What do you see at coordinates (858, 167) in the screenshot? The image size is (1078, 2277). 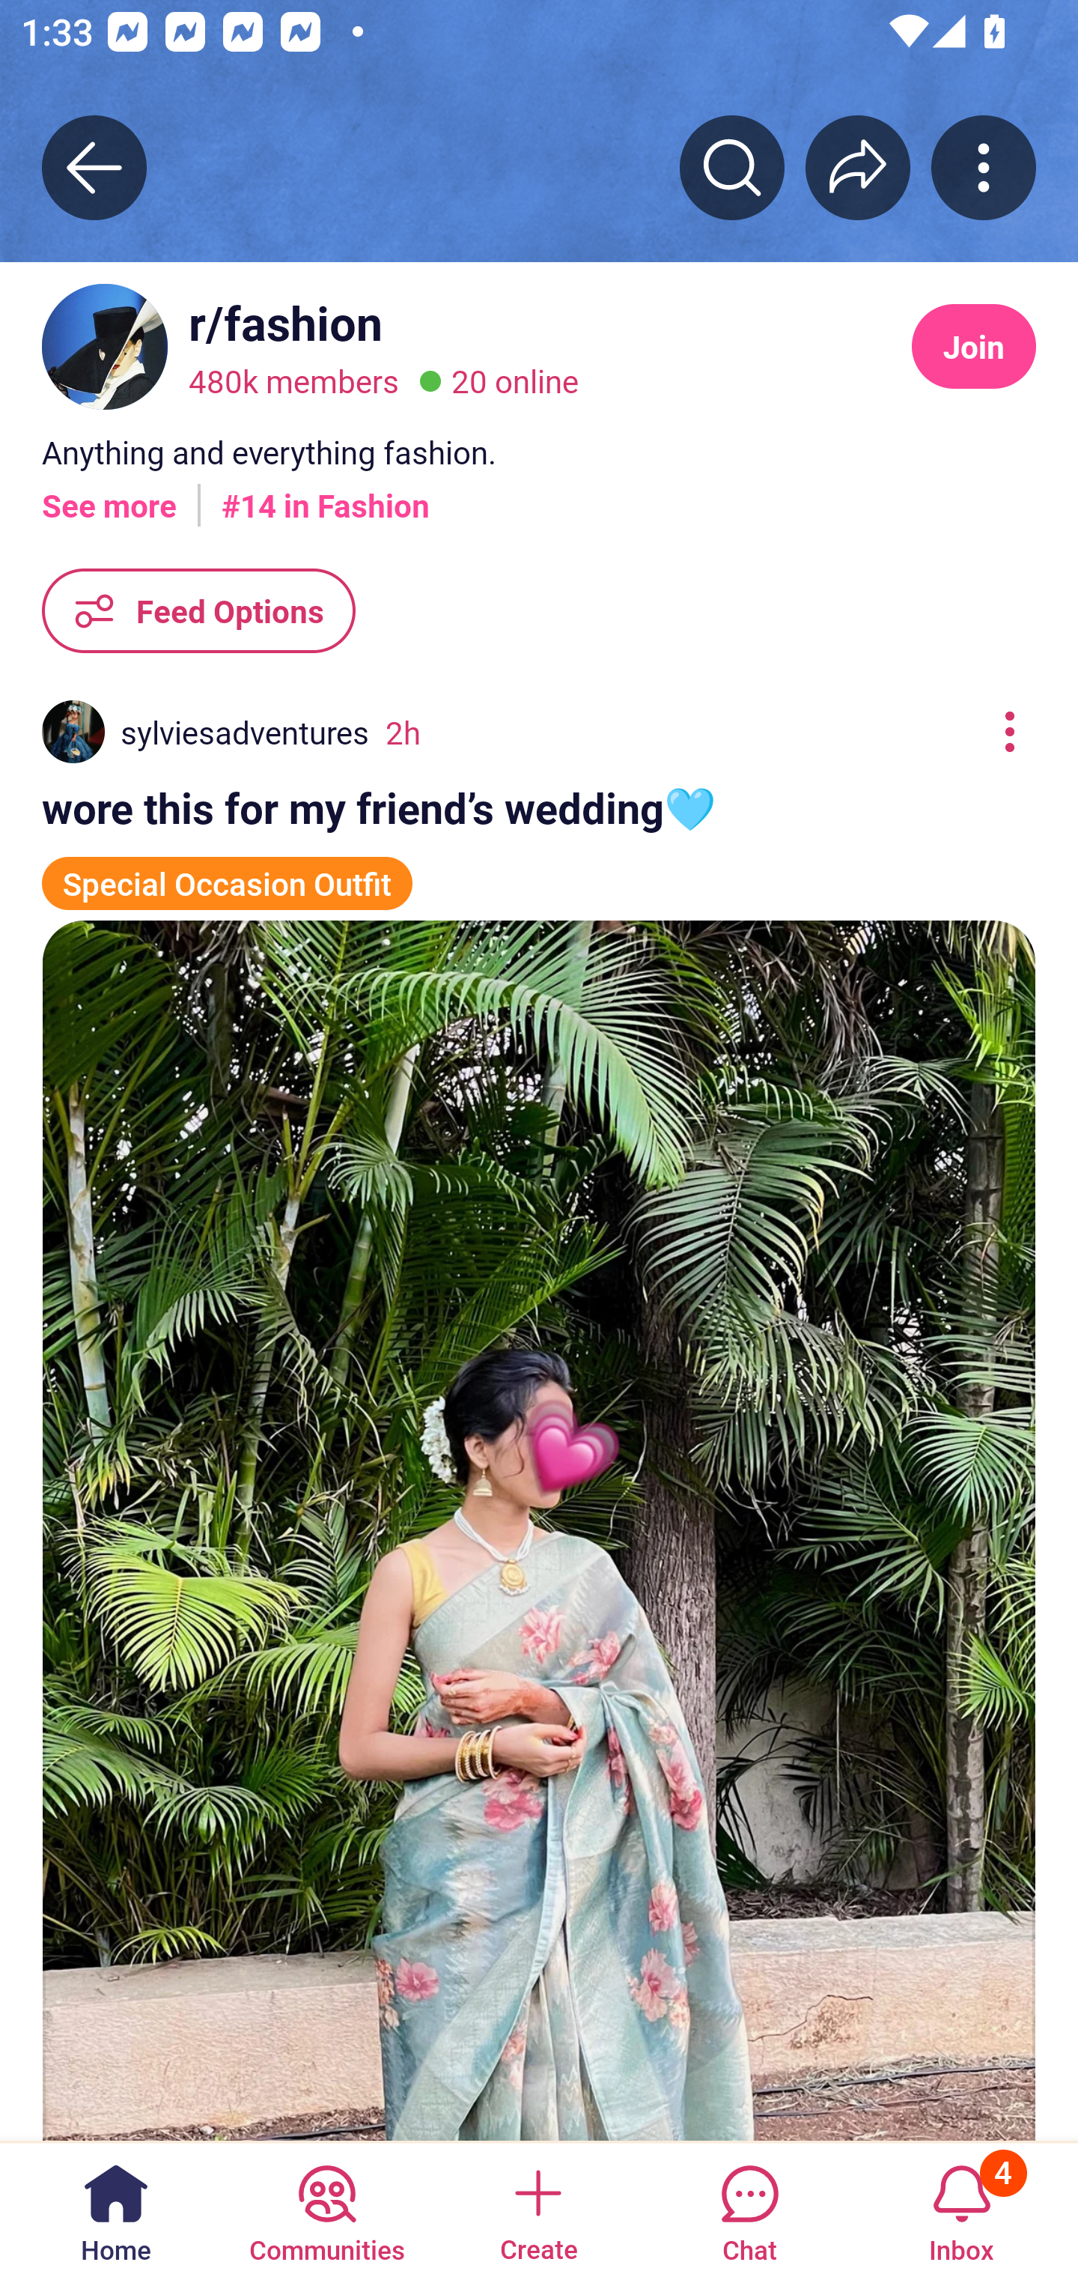 I see `Share r/﻿fashion` at bounding box center [858, 167].